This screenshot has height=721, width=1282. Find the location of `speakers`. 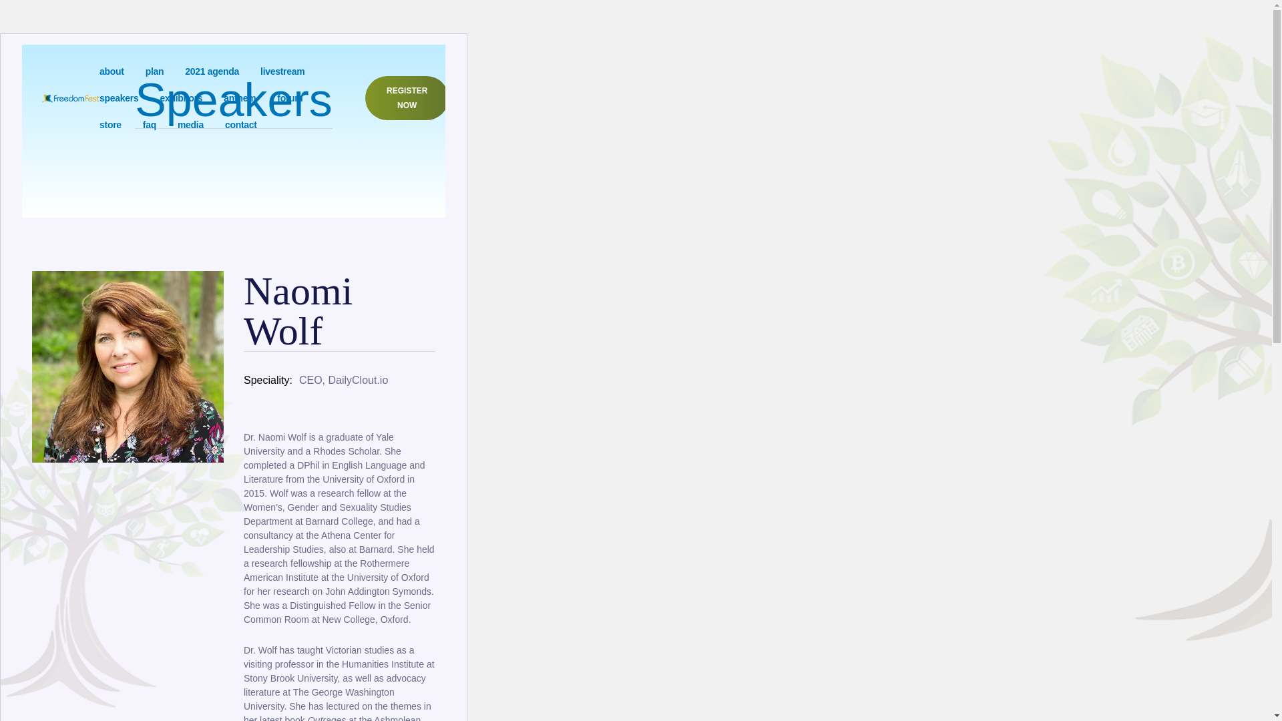

speakers is located at coordinates (119, 98).